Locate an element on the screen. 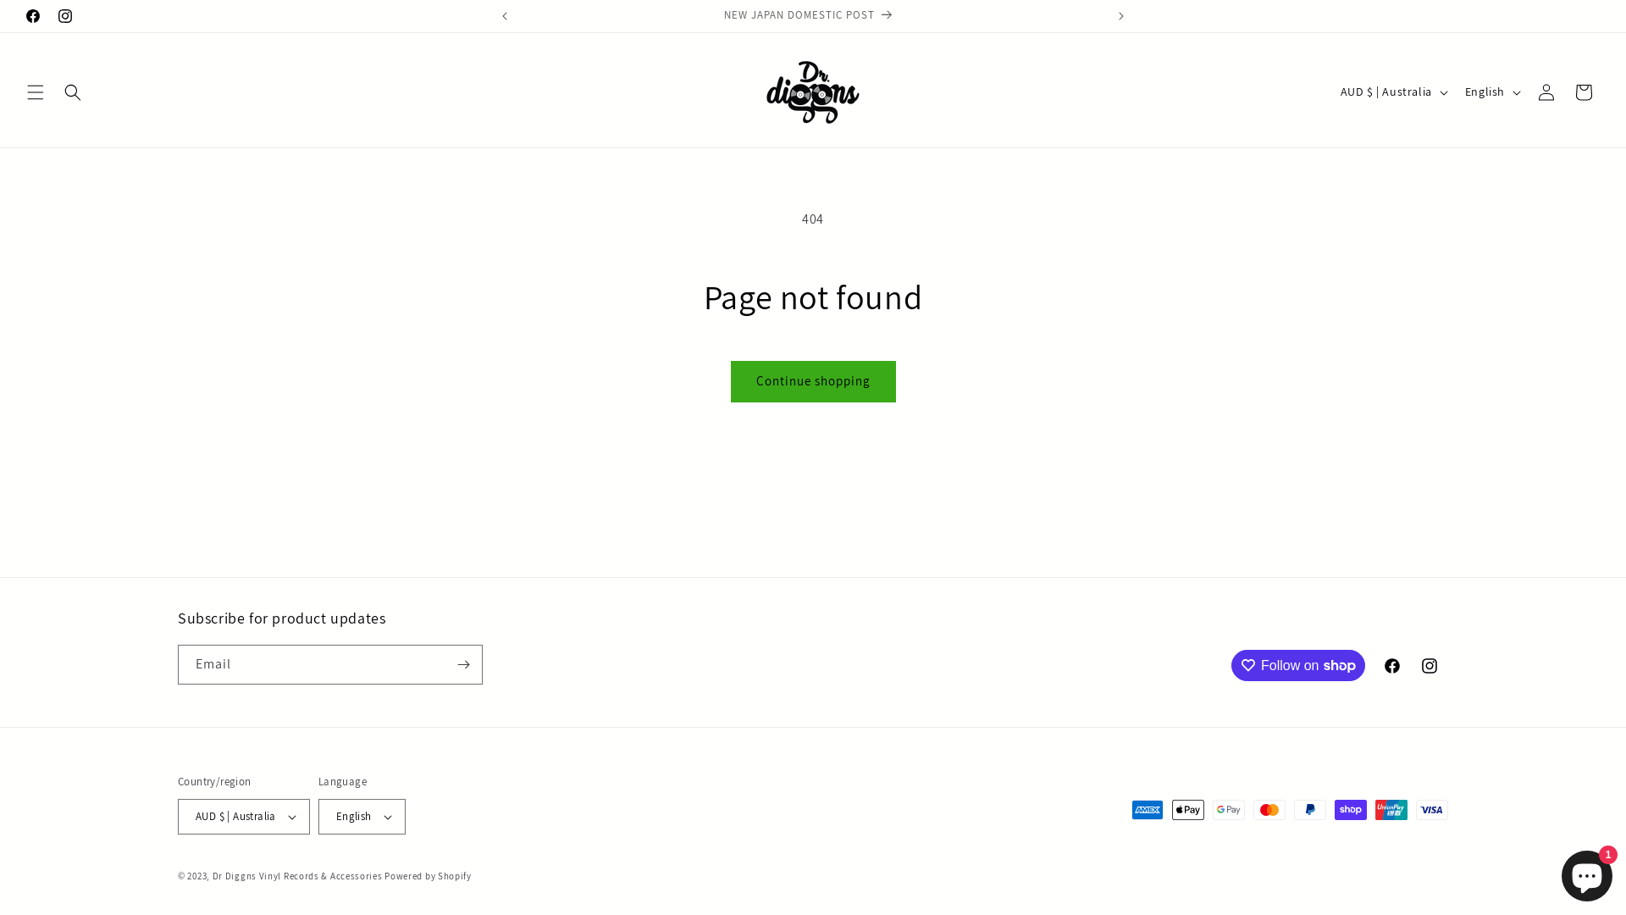 The height and width of the screenshot is (915, 1626). Dr Diggns Vinyl Records & Accessories is located at coordinates (298, 876).